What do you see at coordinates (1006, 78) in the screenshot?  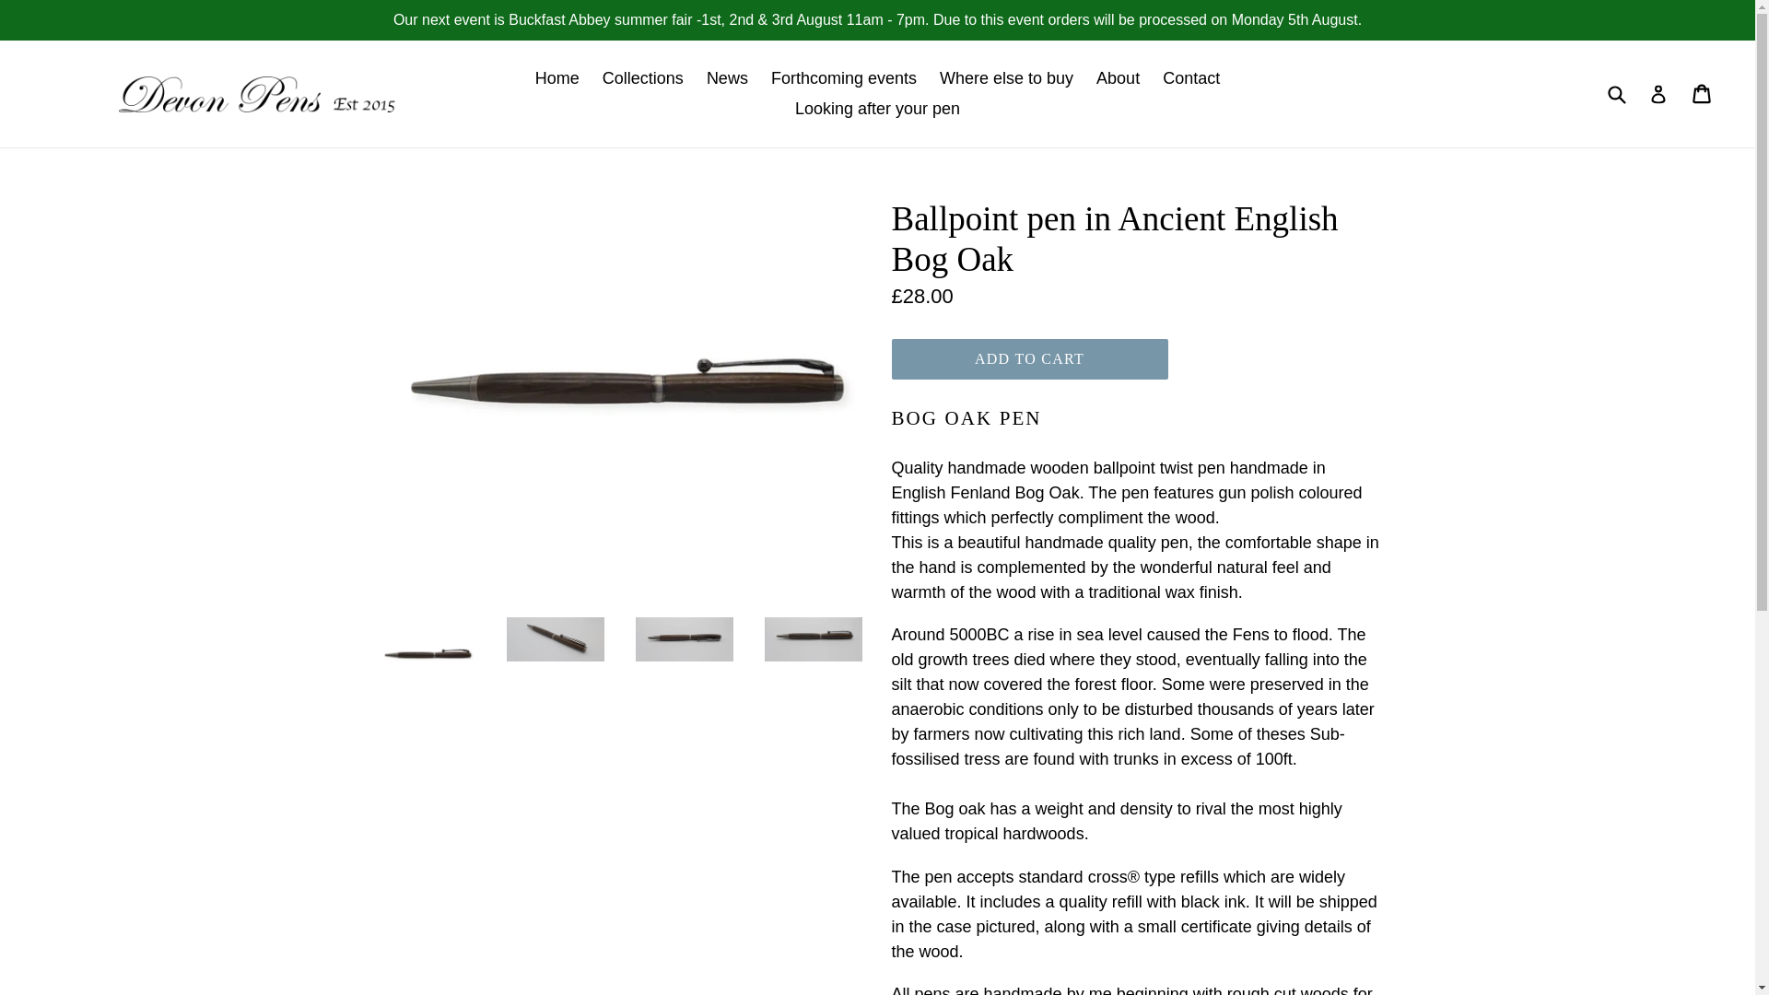 I see `Where else to buy` at bounding box center [1006, 78].